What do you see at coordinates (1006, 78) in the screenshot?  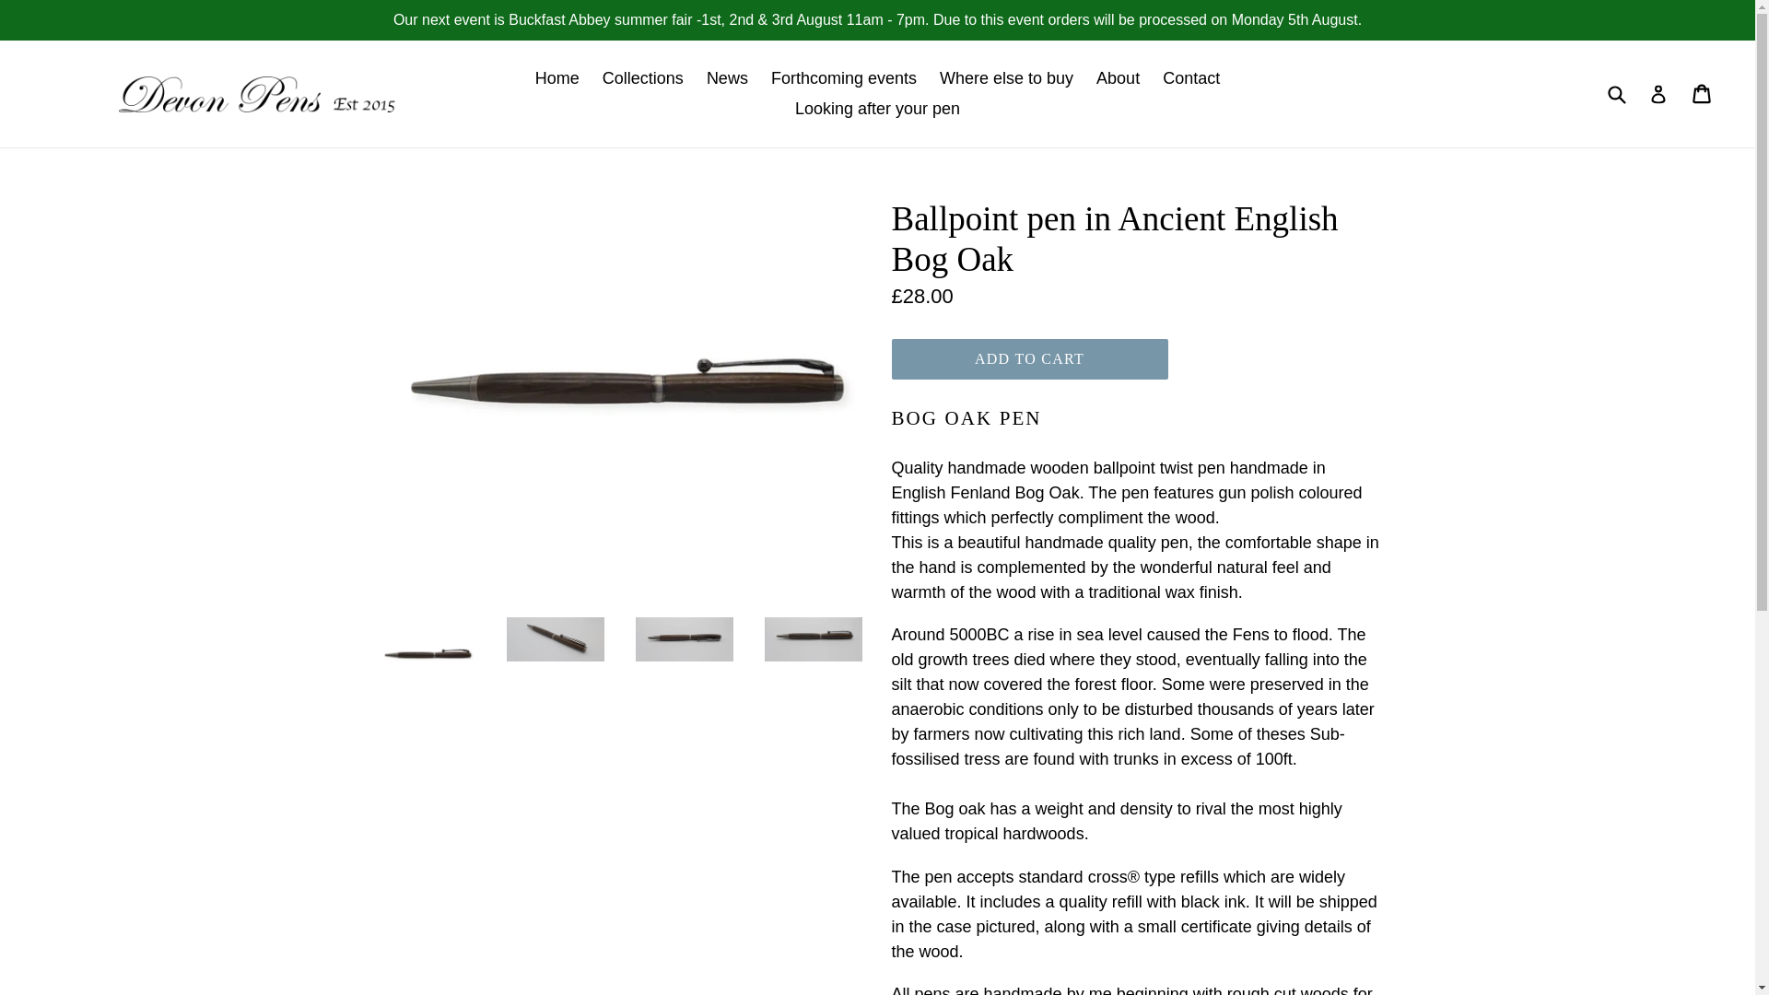 I see `Where else to buy` at bounding box center [1006, 78].